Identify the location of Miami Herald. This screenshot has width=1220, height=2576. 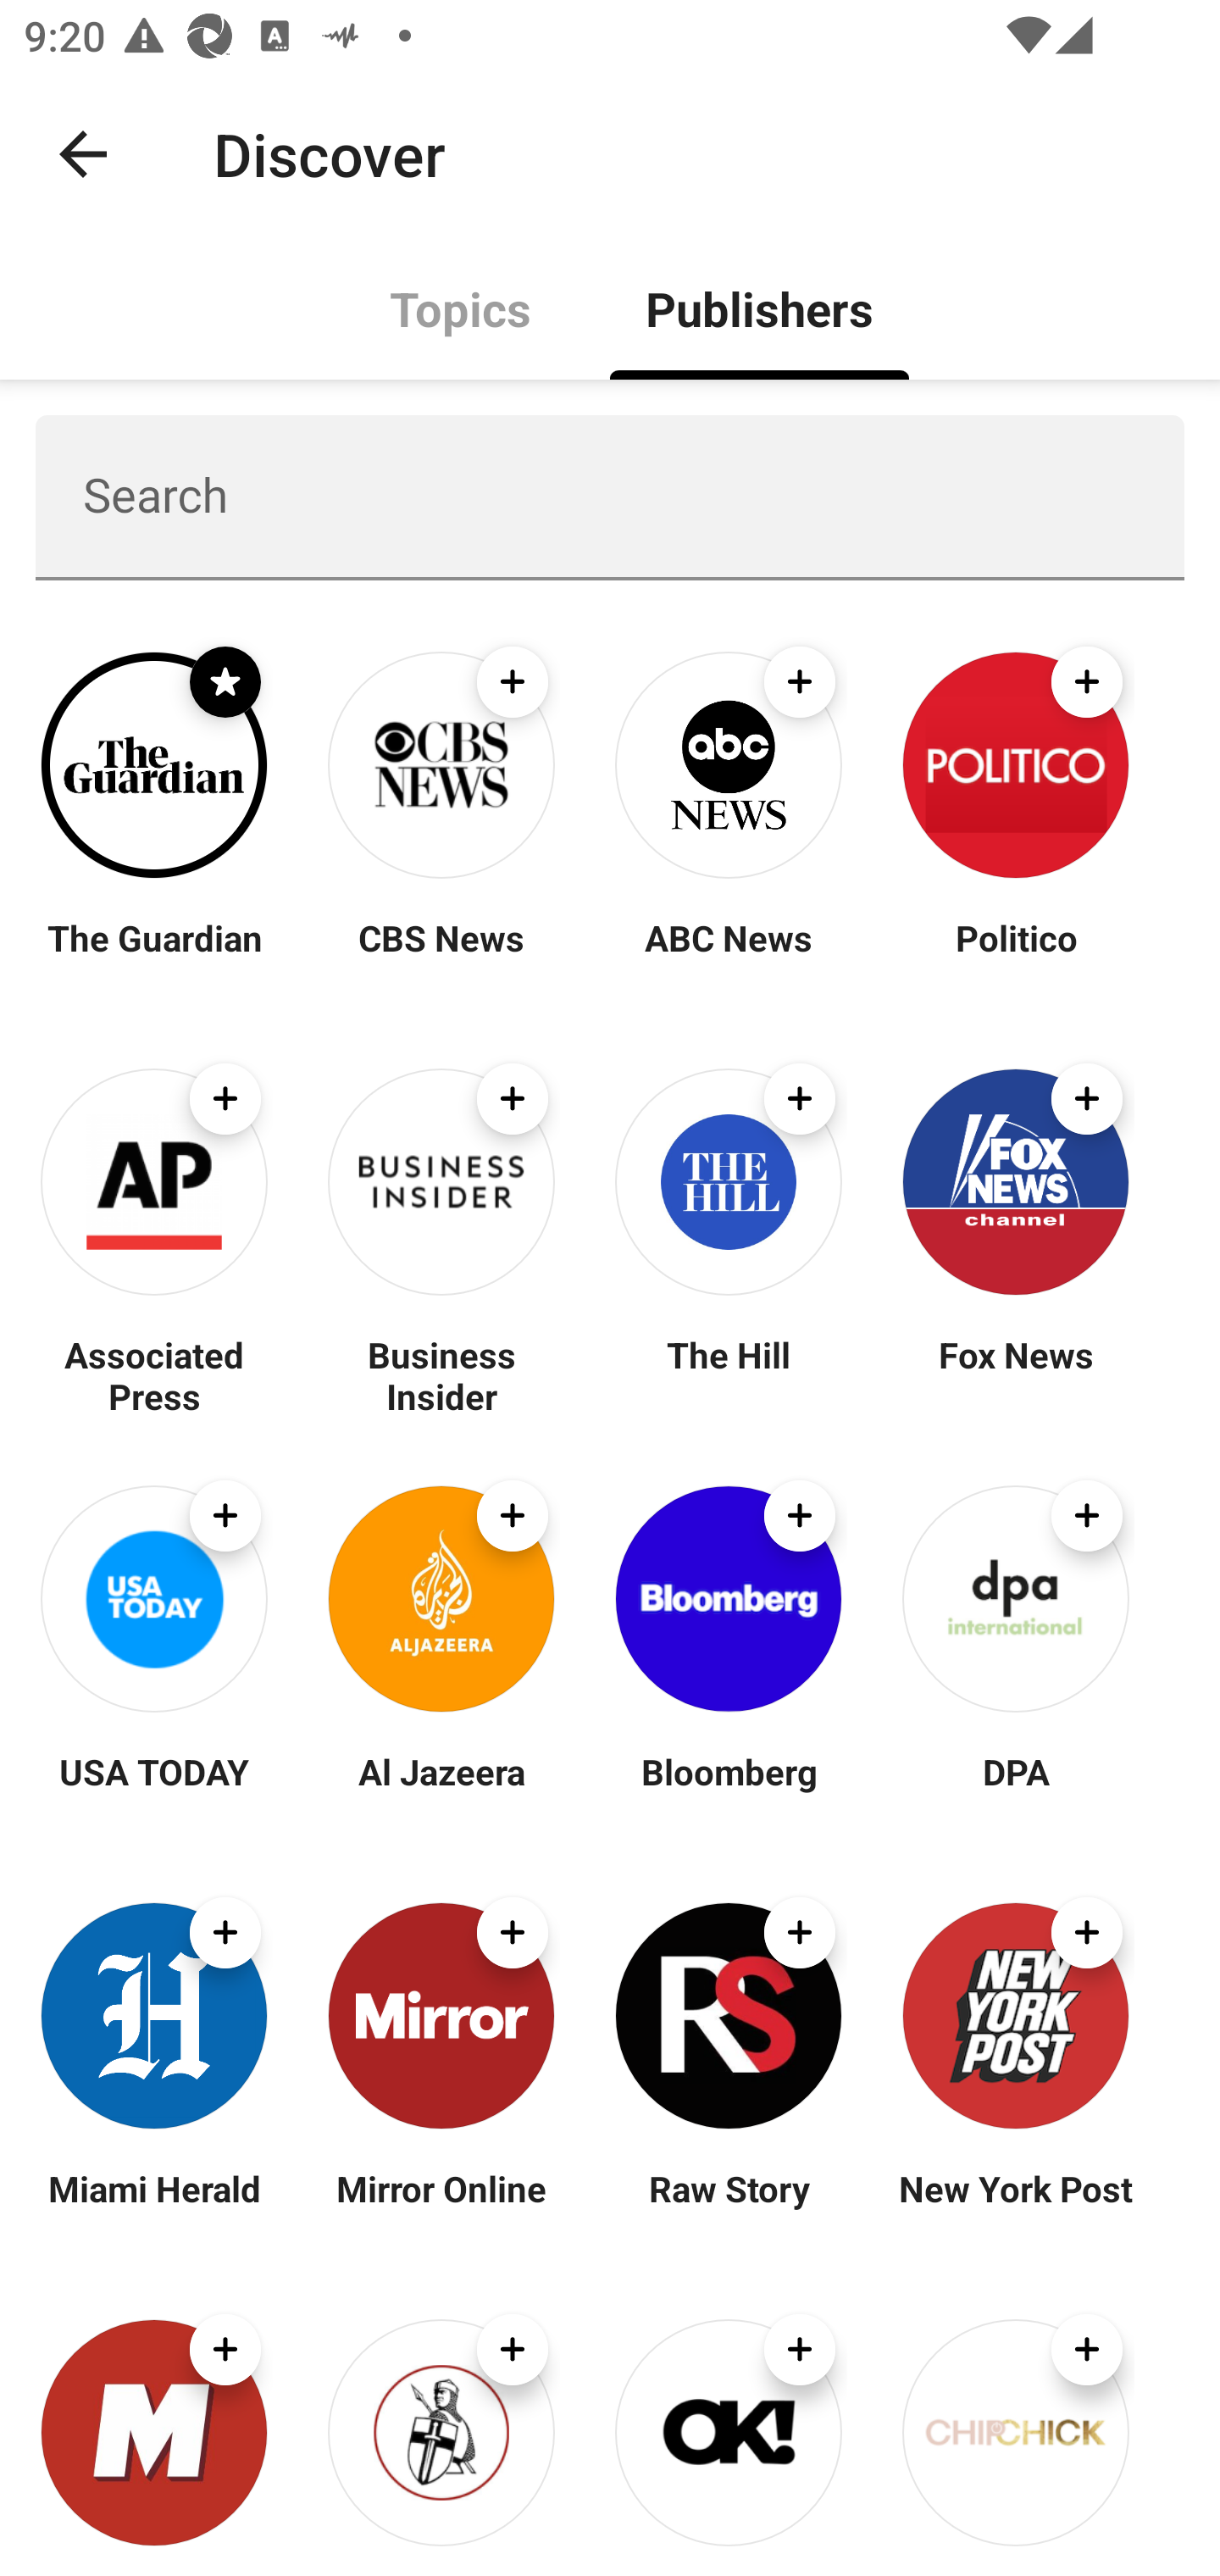
(154, 2208).